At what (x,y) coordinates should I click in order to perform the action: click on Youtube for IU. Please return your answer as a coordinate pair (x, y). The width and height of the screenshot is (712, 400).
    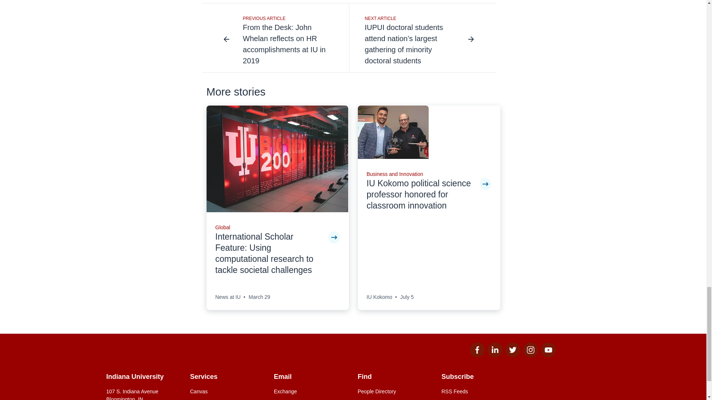
    Looking at the image, I should click on (548, 355).